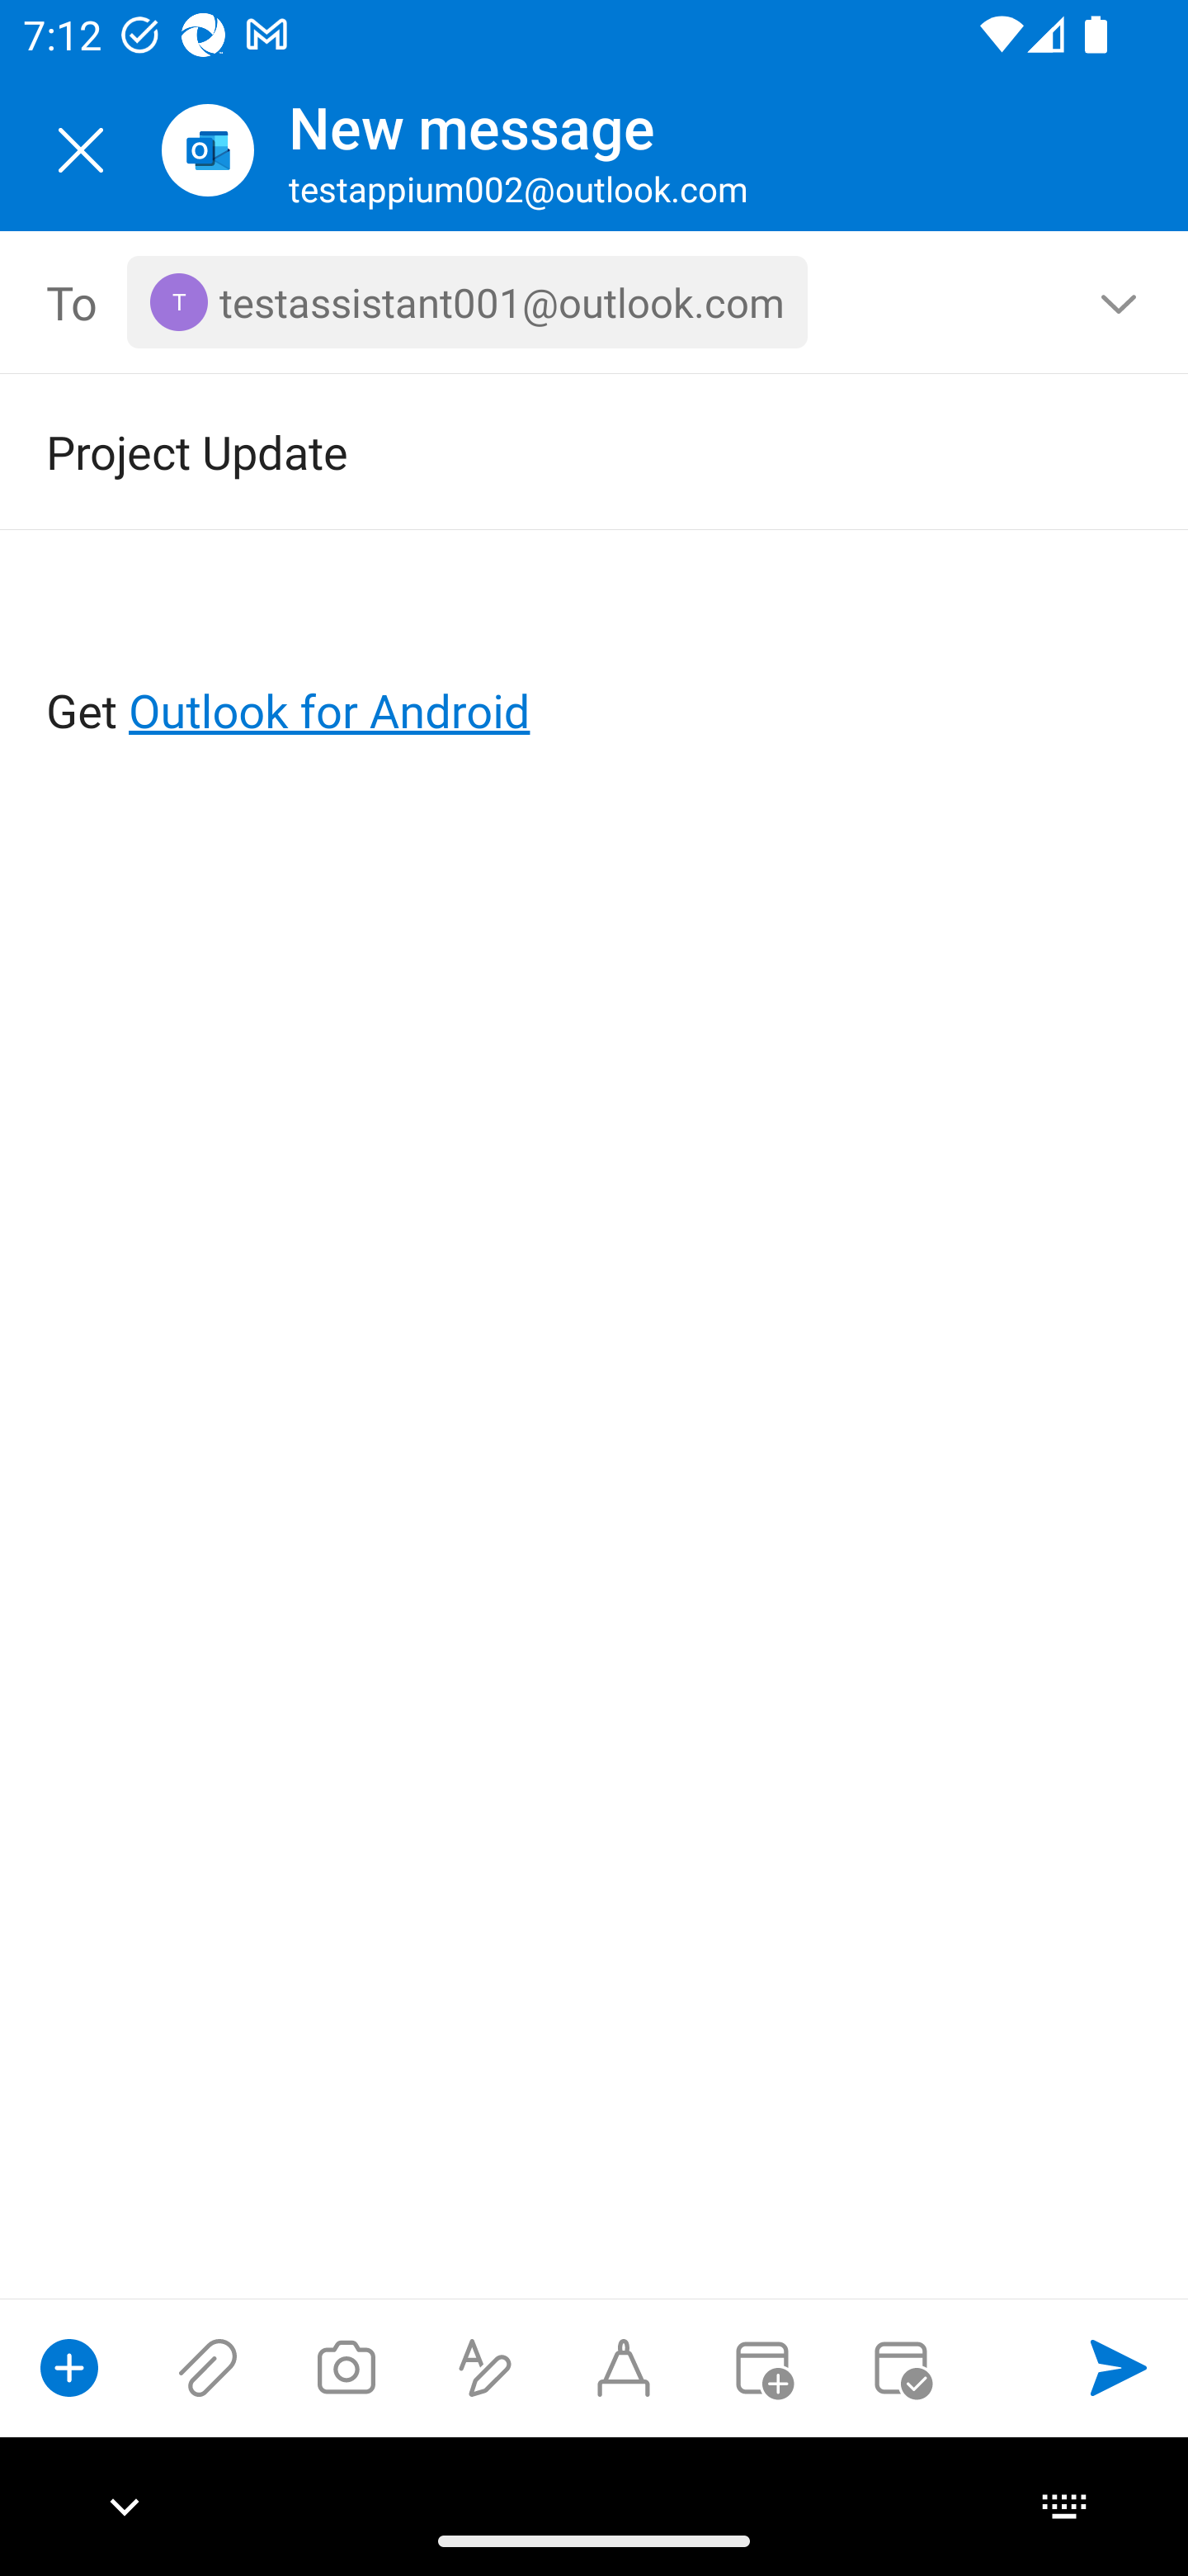 The height and width of the screenshot is (2576, 1188). I want to click on Close, so click(81, 150).